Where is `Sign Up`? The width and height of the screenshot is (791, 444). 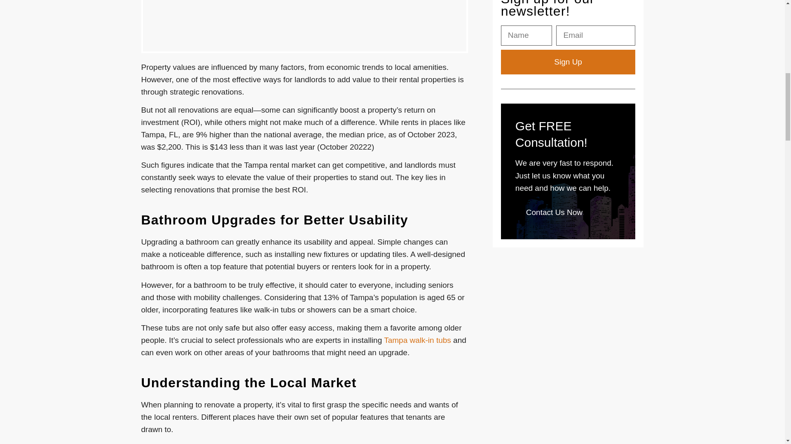 Sign Up is located at coordinates (568, 62).